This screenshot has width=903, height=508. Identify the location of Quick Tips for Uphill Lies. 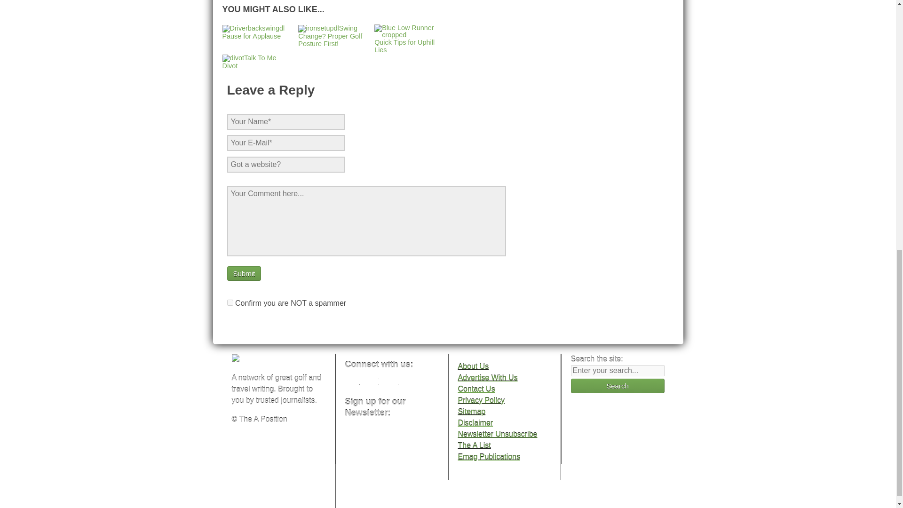
(408, 42).